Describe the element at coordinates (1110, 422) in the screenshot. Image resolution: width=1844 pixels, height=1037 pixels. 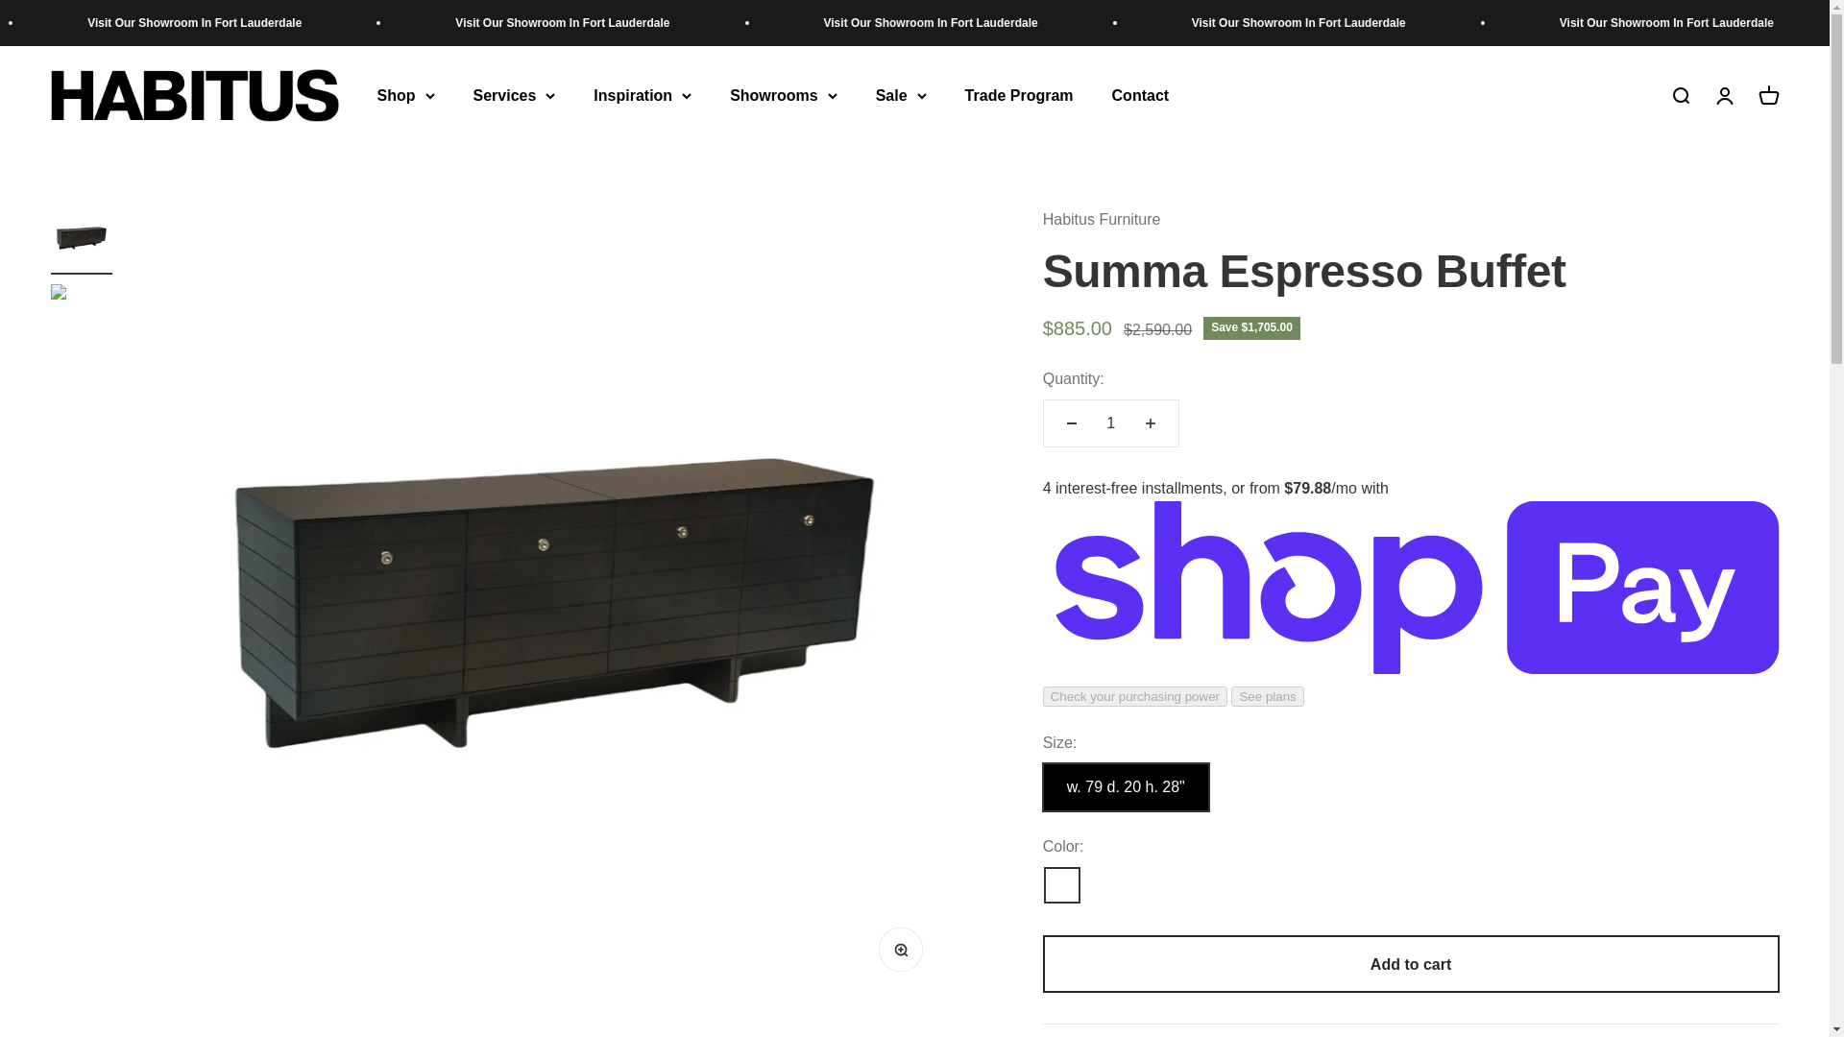
I see `1` at that location.